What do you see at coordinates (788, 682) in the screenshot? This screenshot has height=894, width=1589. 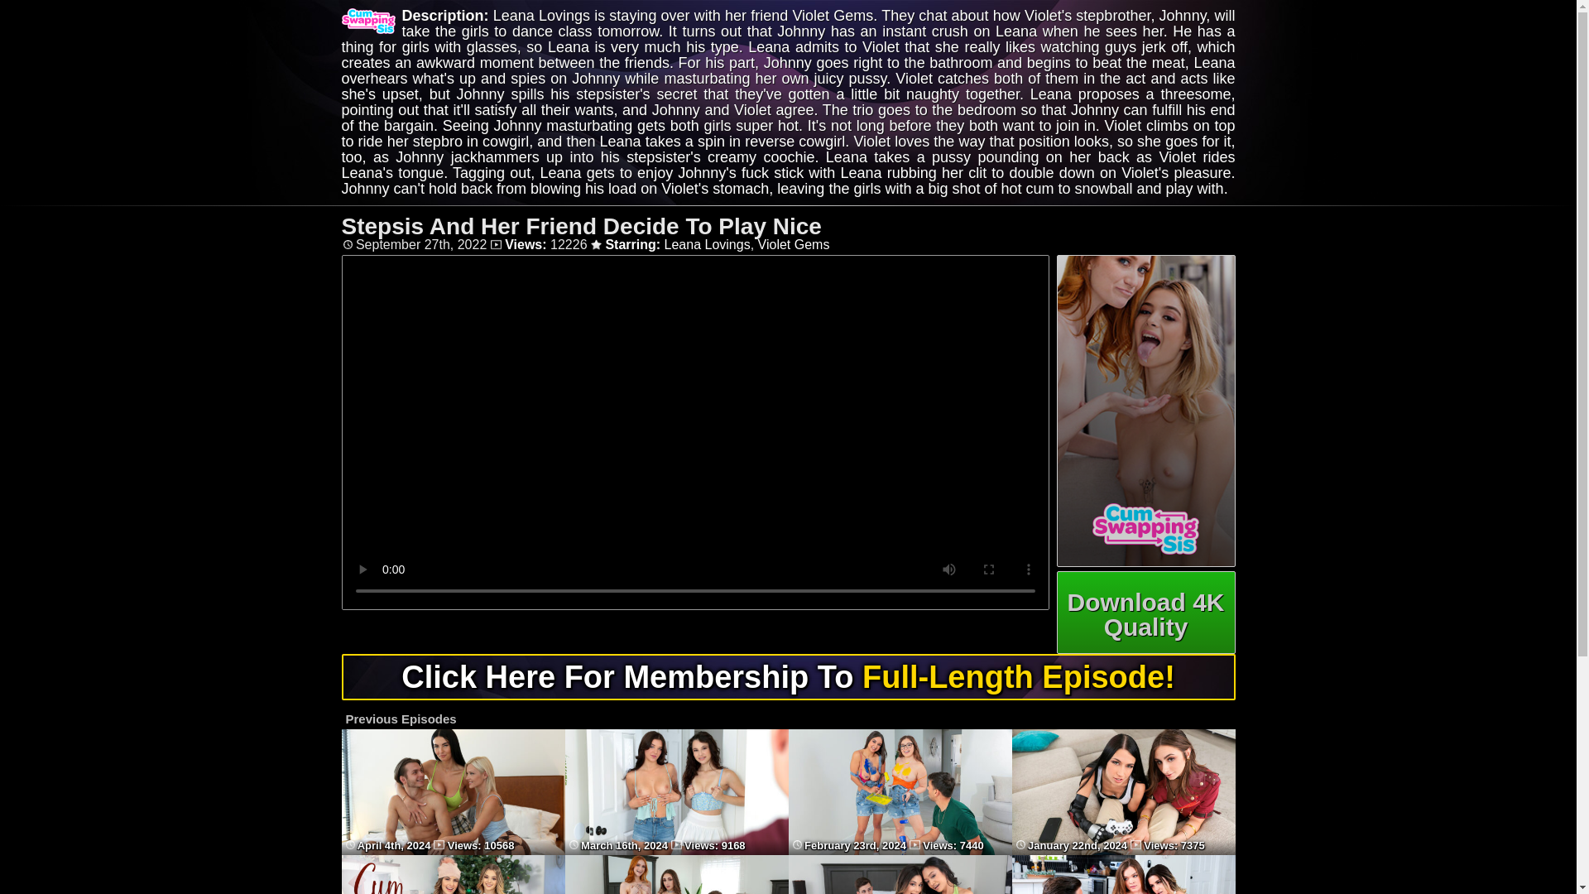 I see `Click Here For Membership To Full-Length Episode!` at bounding box center [788, 682].